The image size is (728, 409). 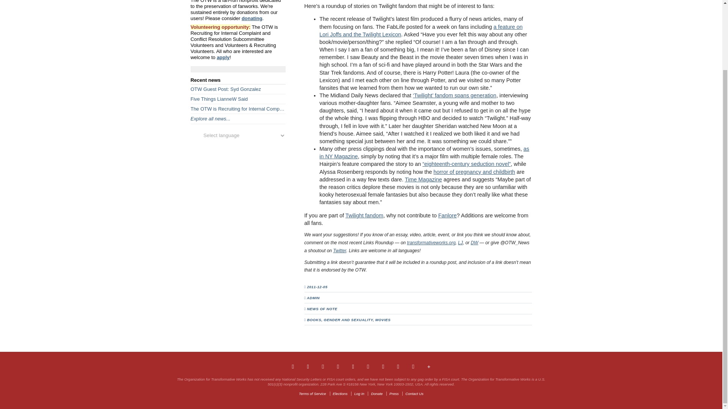 I want to click on Github, so click(x=397, y=366).